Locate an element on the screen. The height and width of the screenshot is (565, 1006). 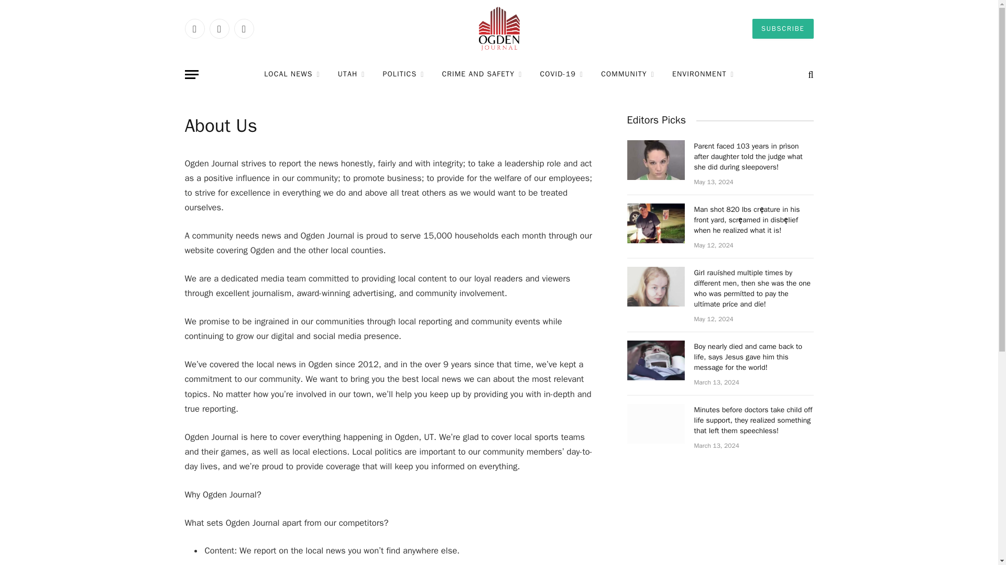
SUBSCRIBE is located at coordinates (783, 28).